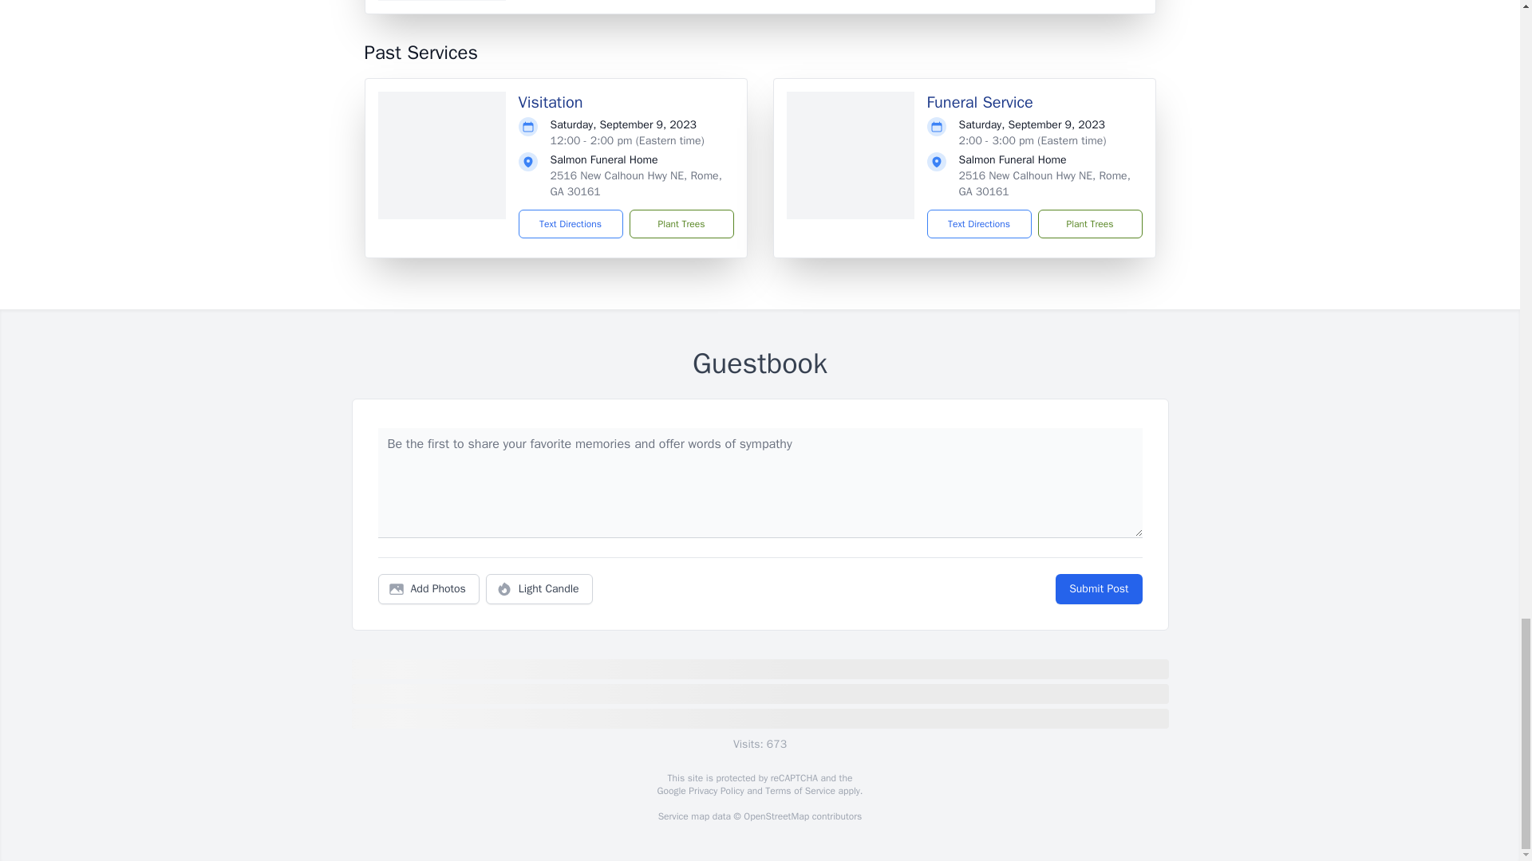 Image resolution: width=1532 pixels, height=861 pixels. Describe the element at coordinates (715, 791) in the screenshot. I see `Privacy Policy` at that location.